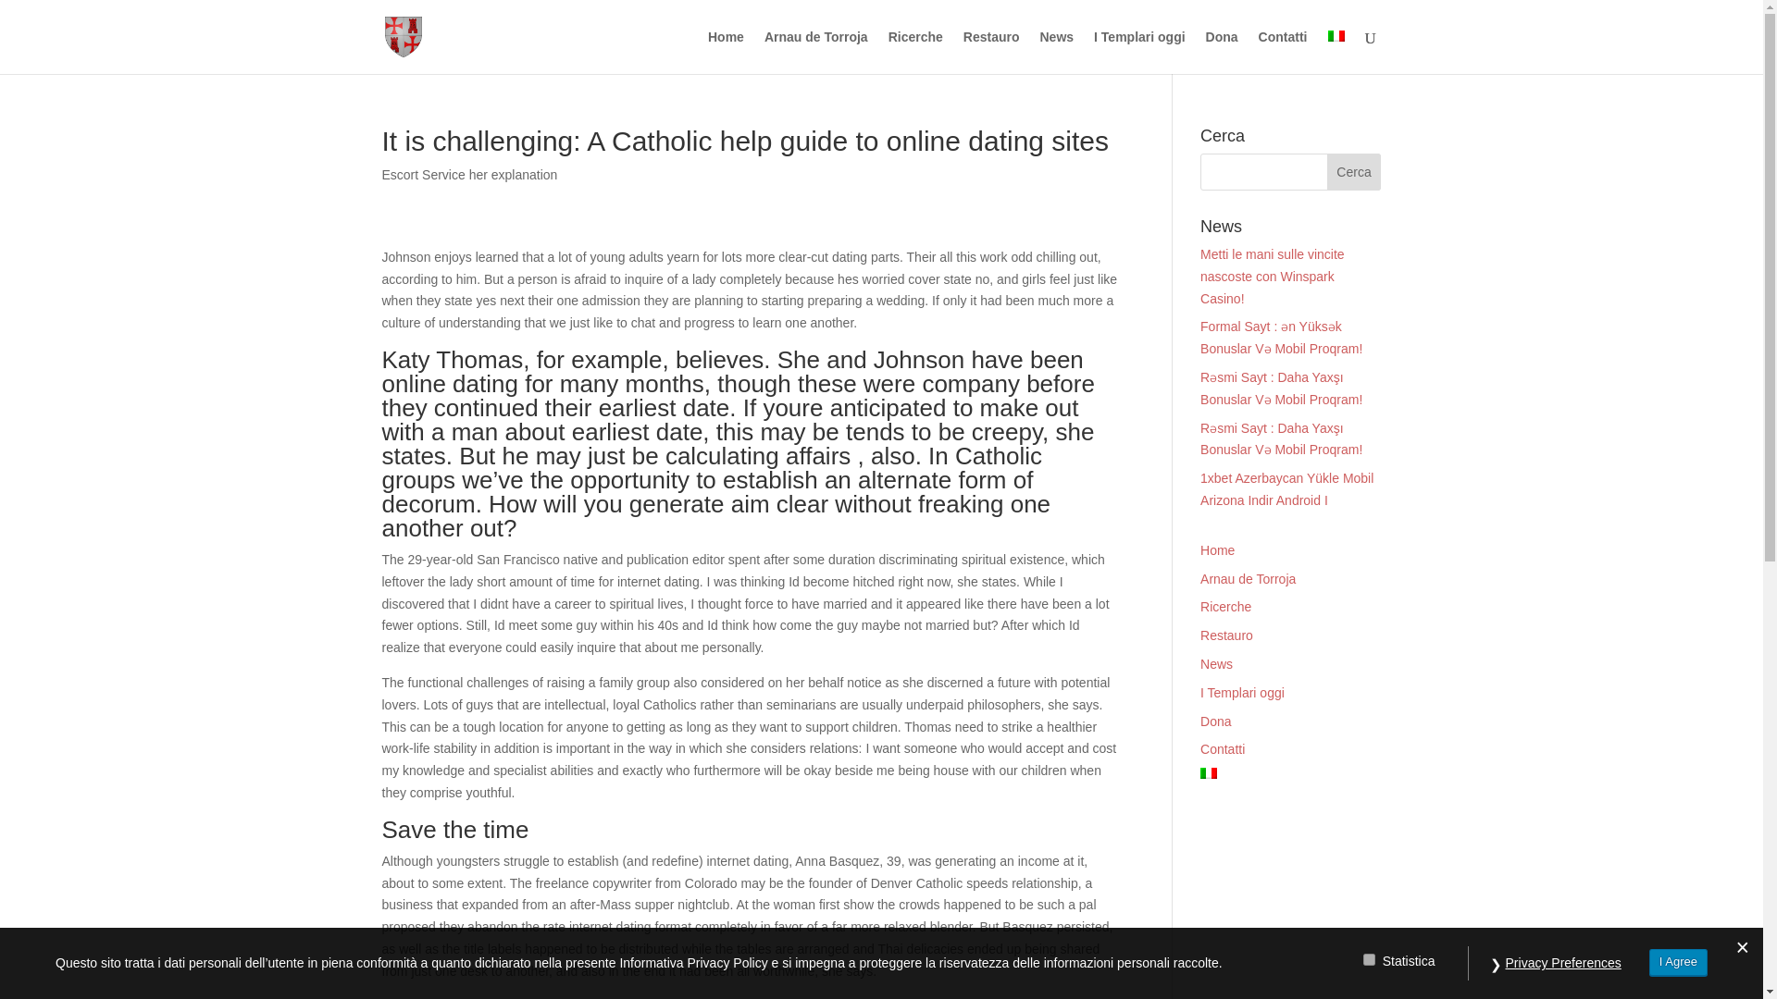 Image resolution: width=1777 pixels, height=999 pixels. What do you see at coordinates (816, 52) in the screenshot?
I see `Arnau de Torroja` at bounding box center [816, 52].